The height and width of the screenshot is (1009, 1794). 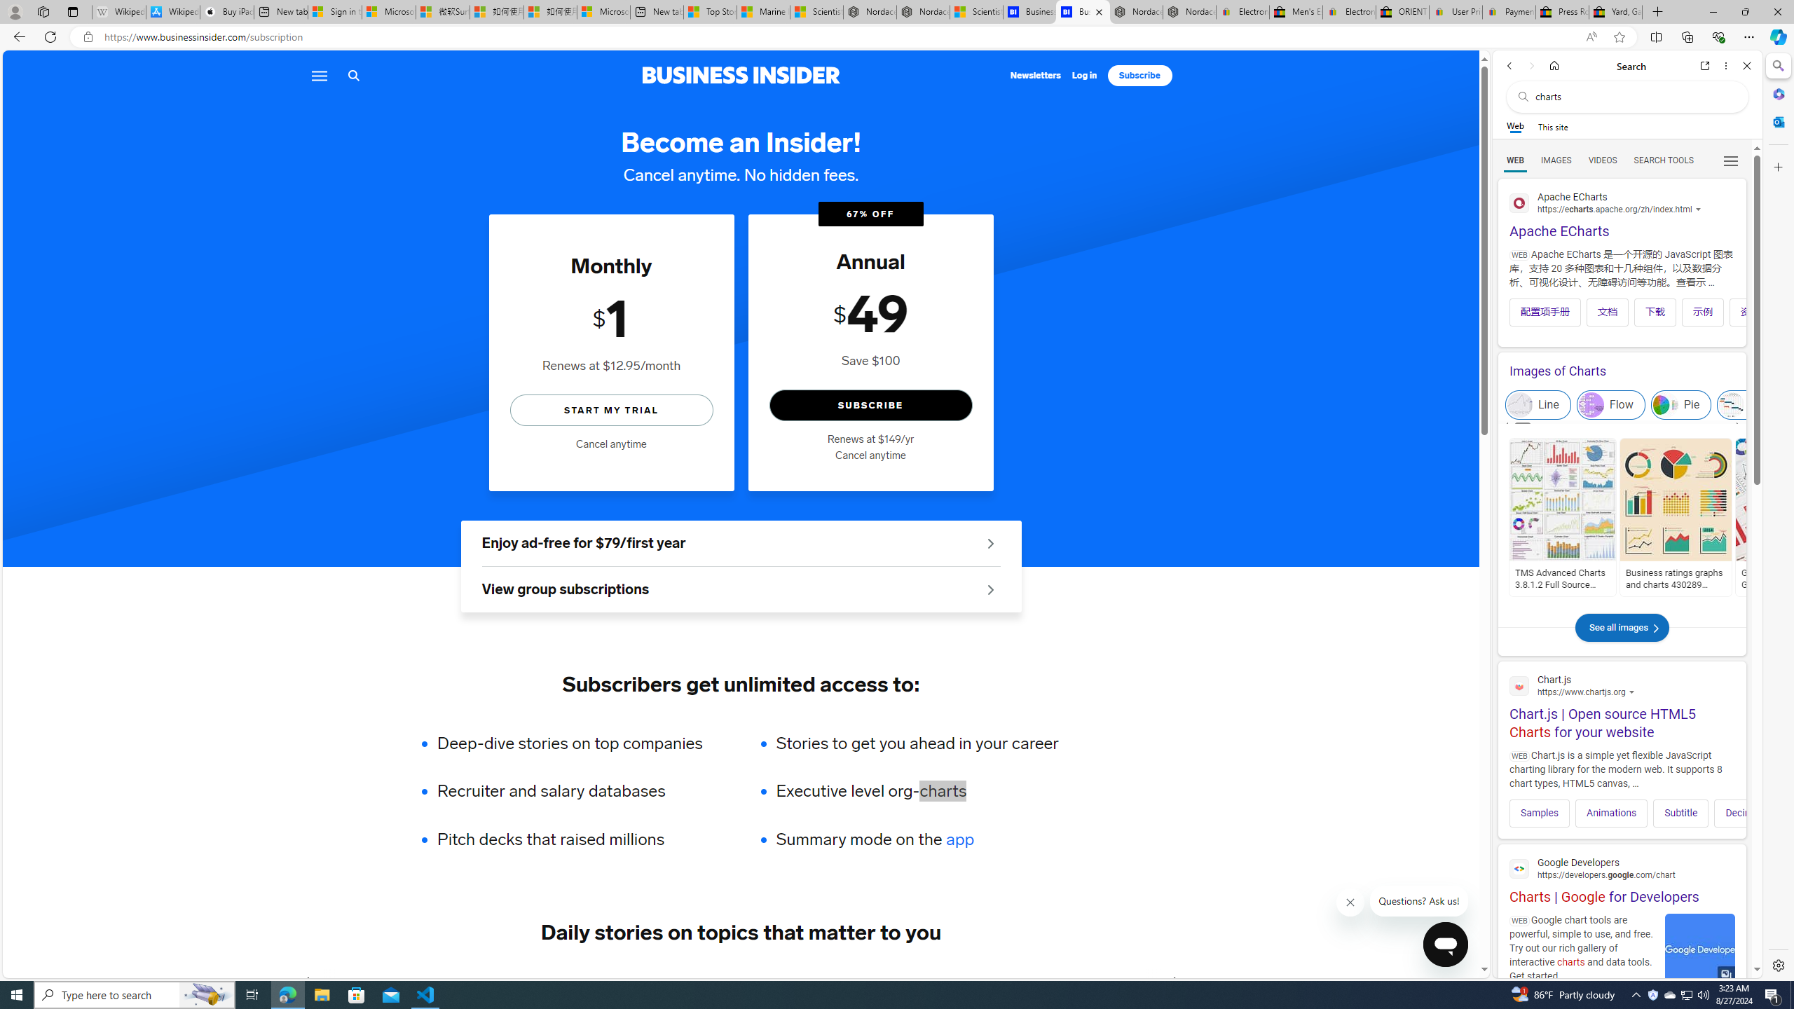 What do you see at coordinates (603, 12) in the screenshot?
I see `Microsoft account | Account Checkup` at bounding box center [603, 12].